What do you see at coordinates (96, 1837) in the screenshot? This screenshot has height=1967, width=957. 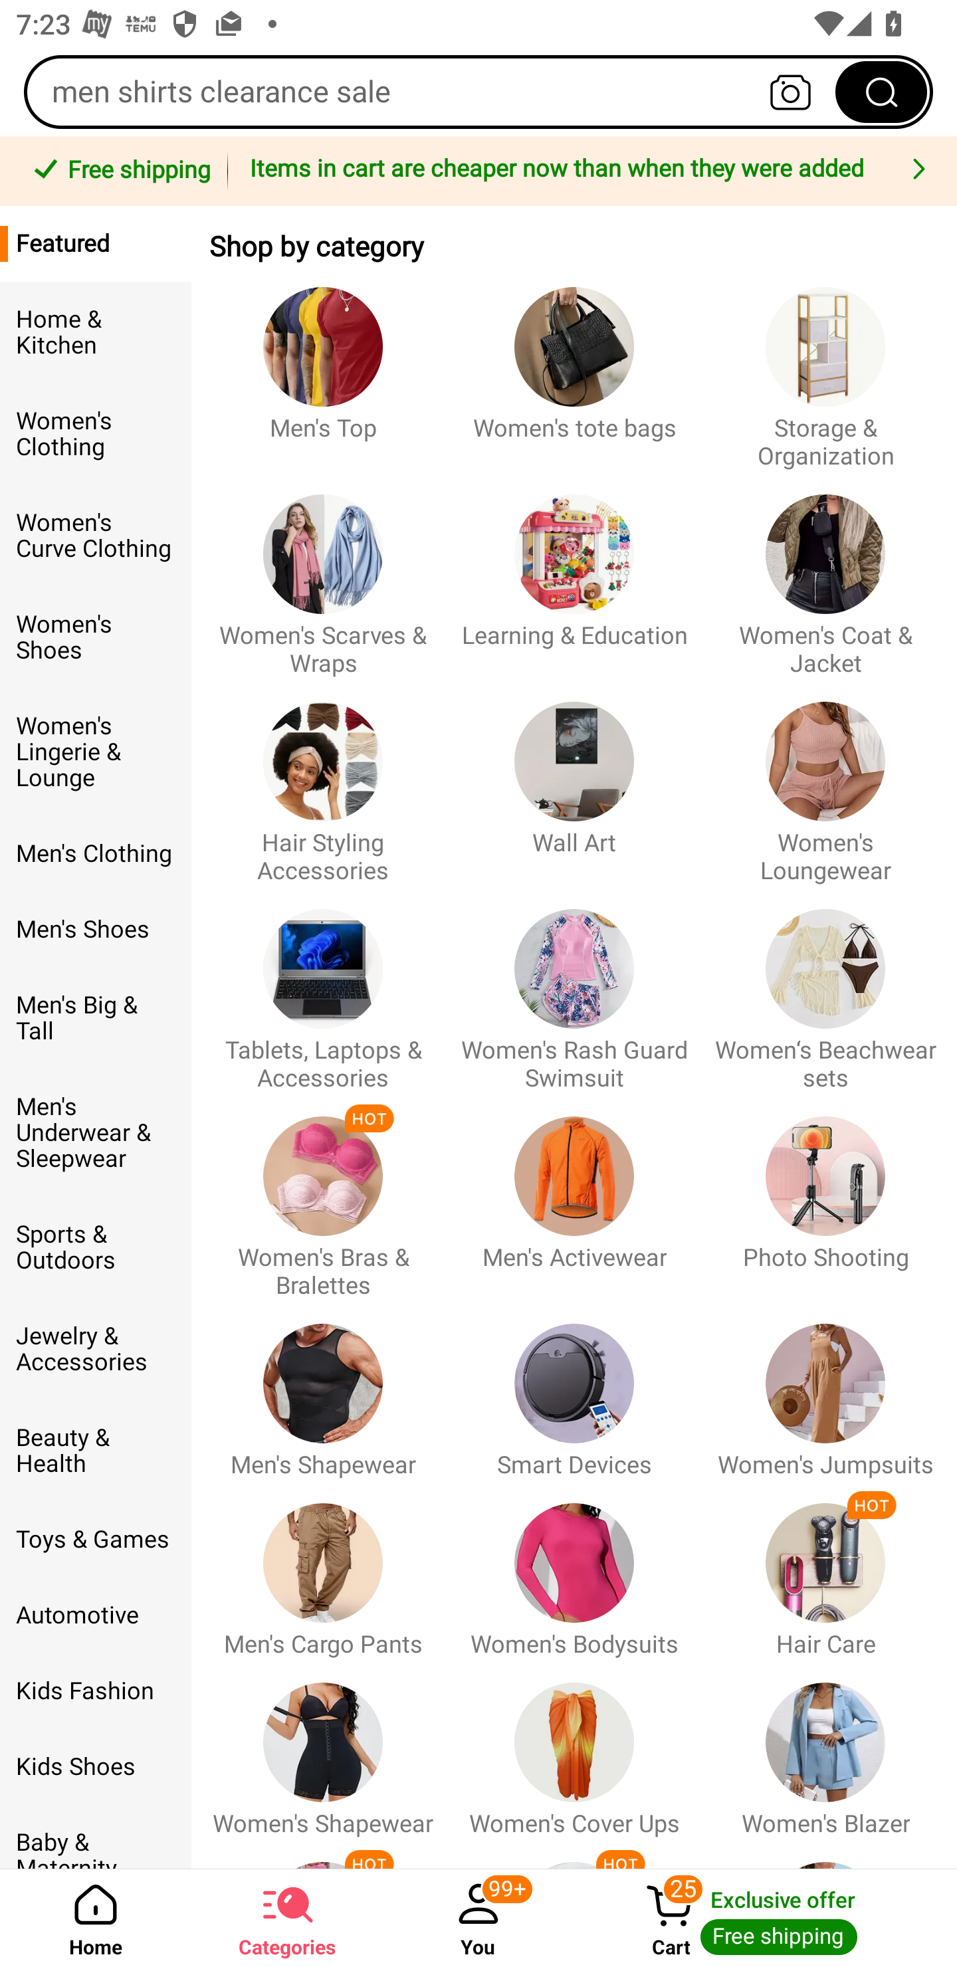 I see `Baby & Maternity` at bounding box center [96, 1837].